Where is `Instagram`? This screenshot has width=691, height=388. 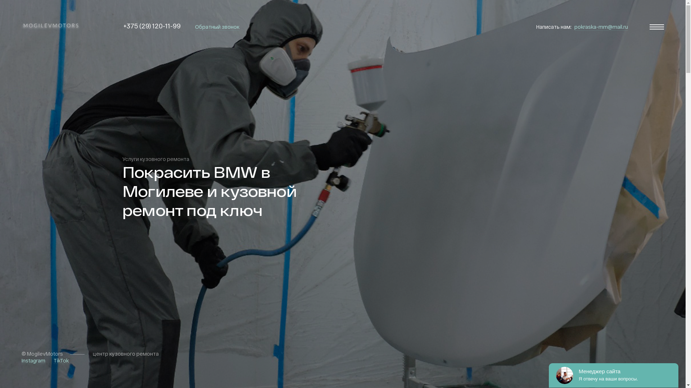 Instagram is located at coordinates (33, 361).